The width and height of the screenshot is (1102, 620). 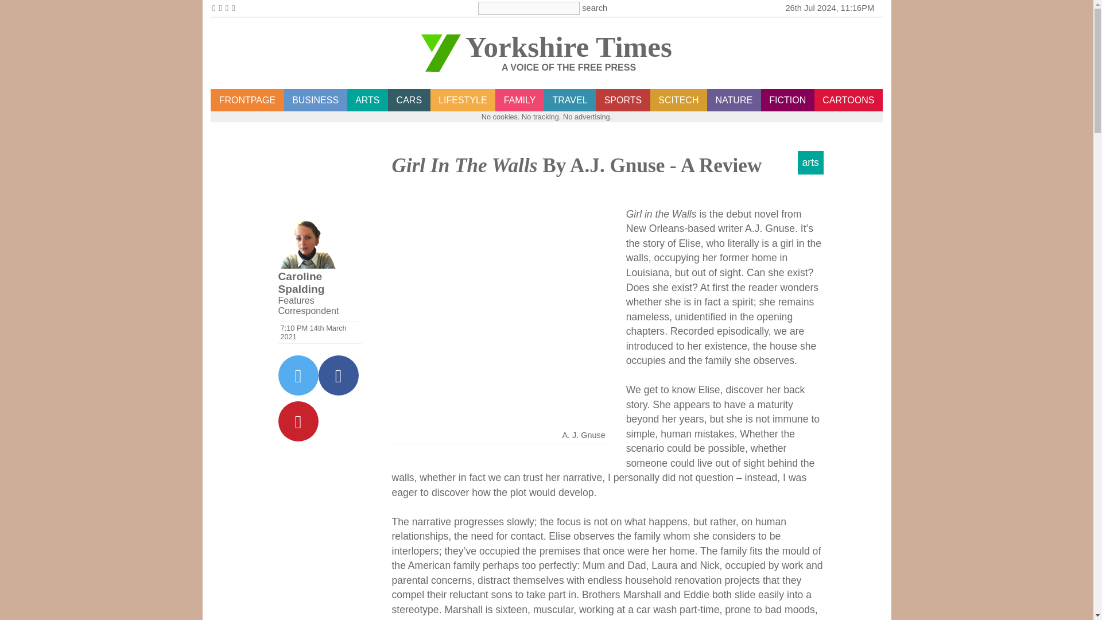 I want to click on CARTOONS, so click(x=848, y=100).